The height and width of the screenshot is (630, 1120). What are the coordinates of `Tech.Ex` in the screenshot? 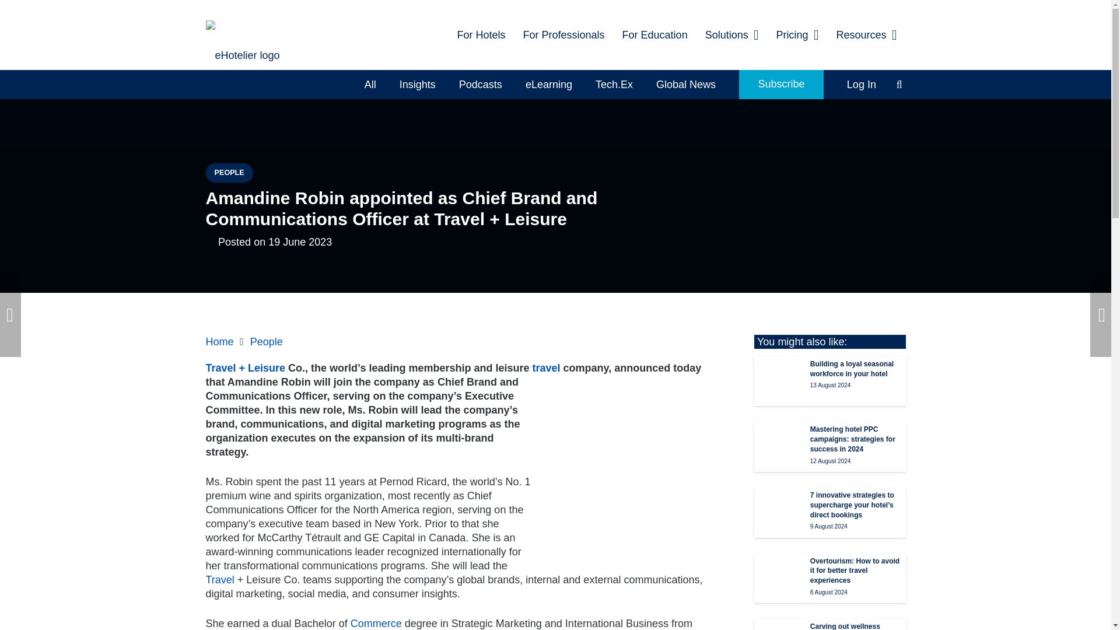 It's located at (614, 84).